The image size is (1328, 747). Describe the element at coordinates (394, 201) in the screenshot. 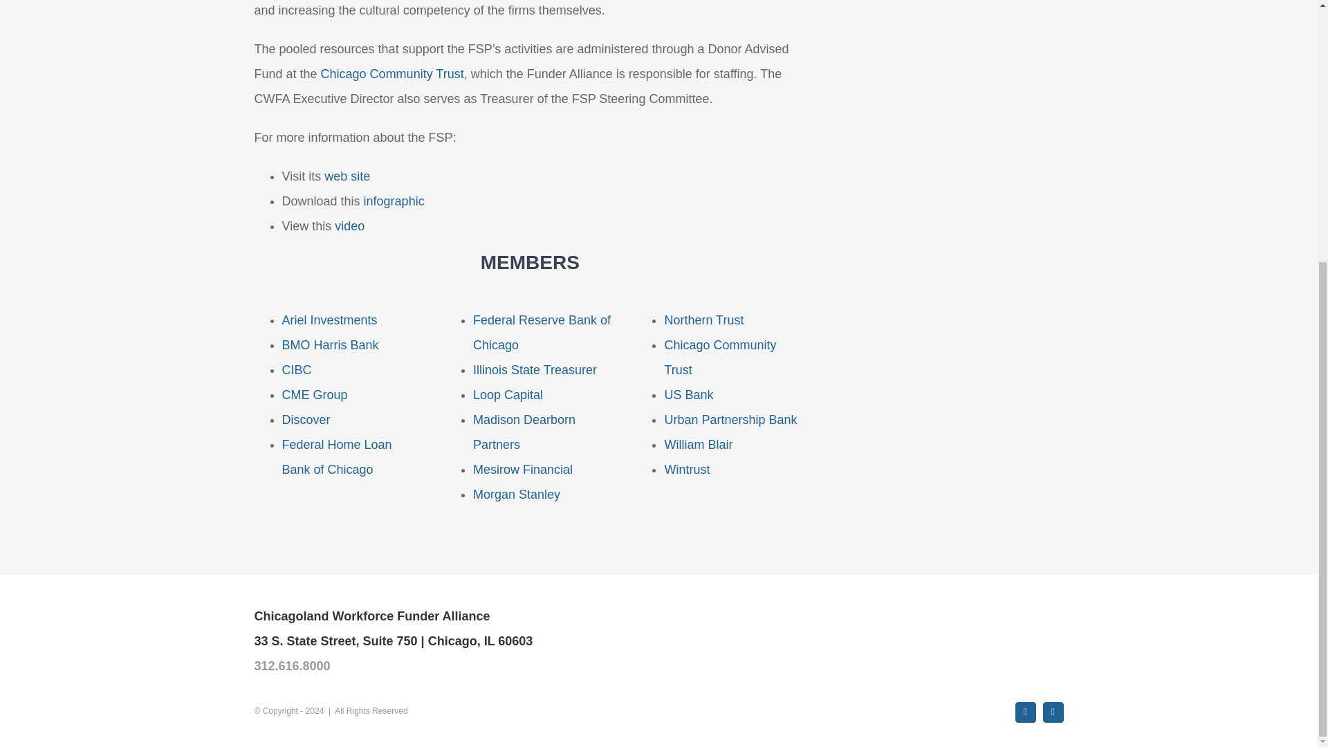

I see `infographic` at that location.